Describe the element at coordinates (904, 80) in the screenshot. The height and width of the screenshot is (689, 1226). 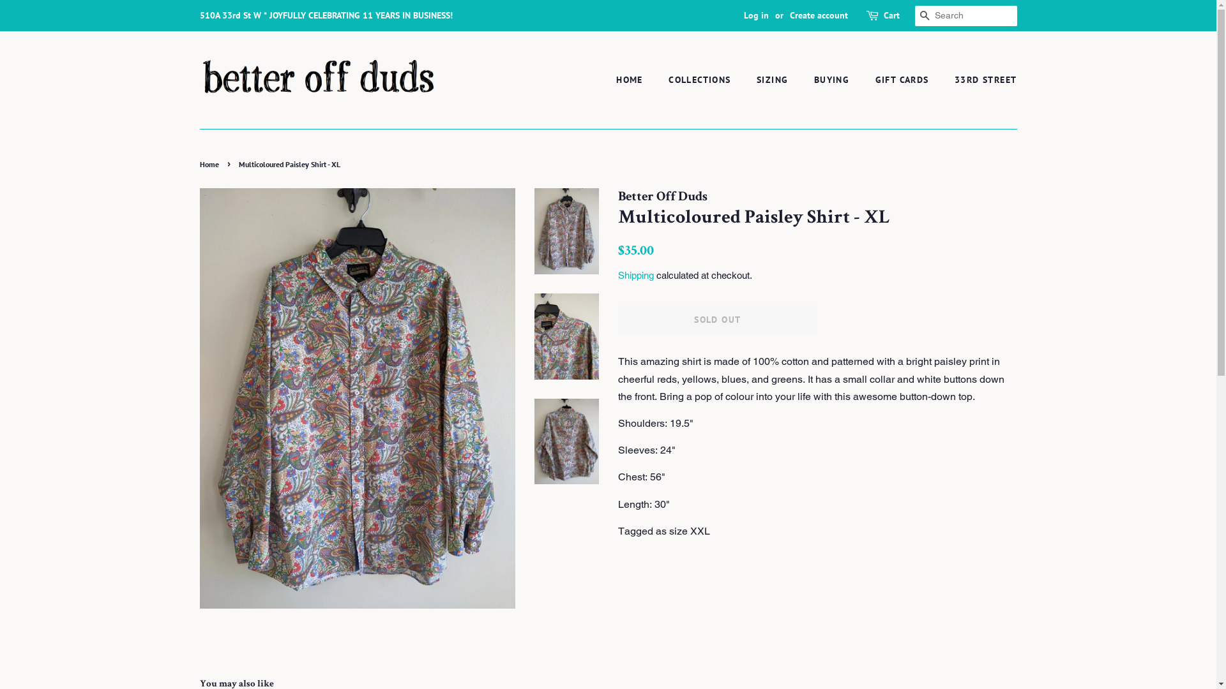
I see `GIFT CARDS` at that location.